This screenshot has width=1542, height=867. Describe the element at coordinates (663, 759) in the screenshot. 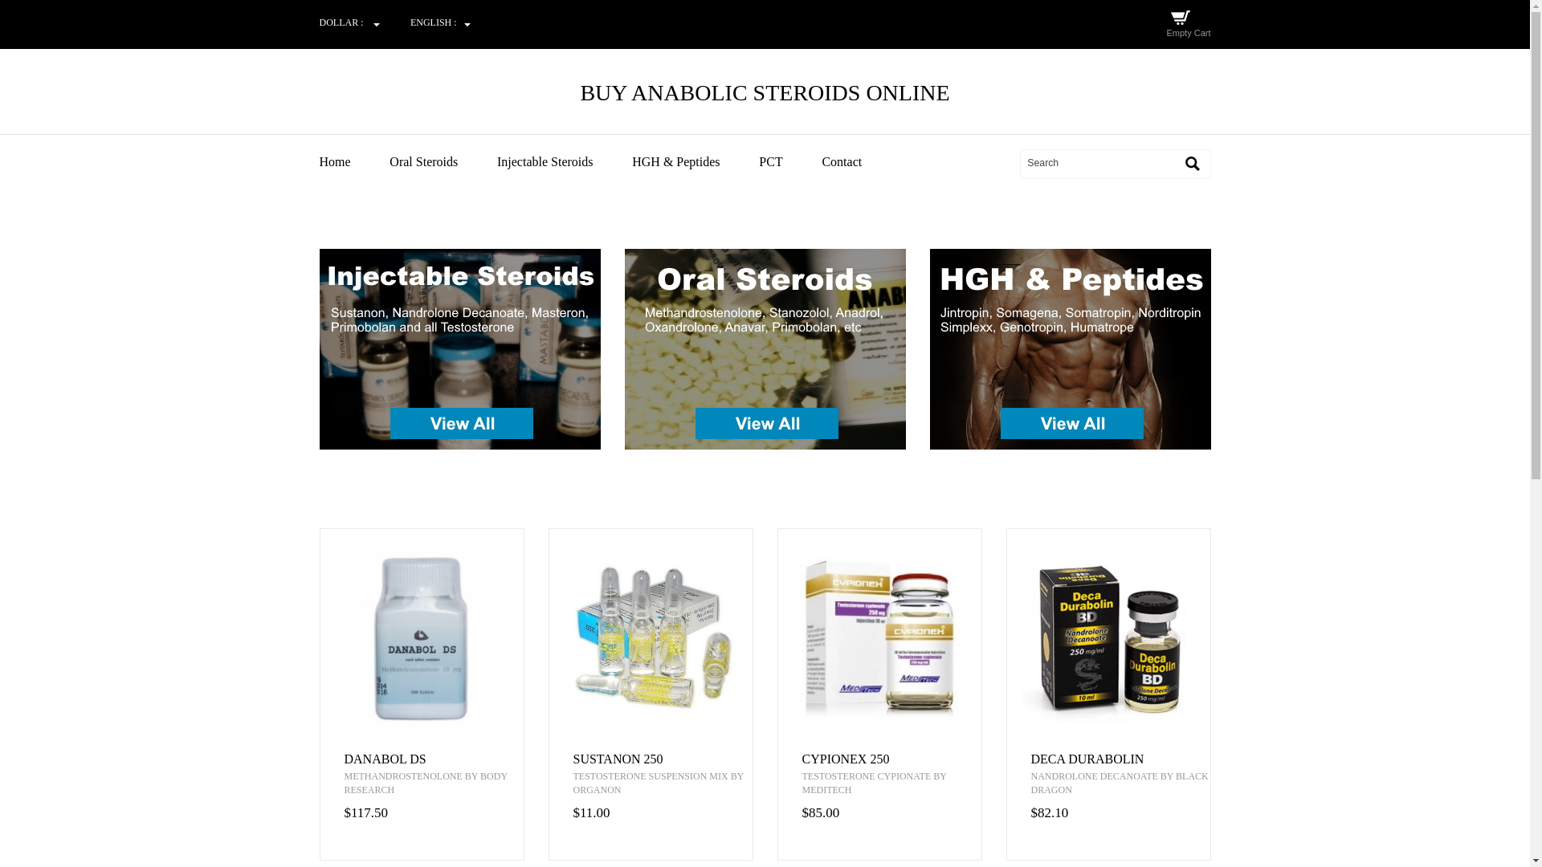

I see `SUSTANON 250` at that location.